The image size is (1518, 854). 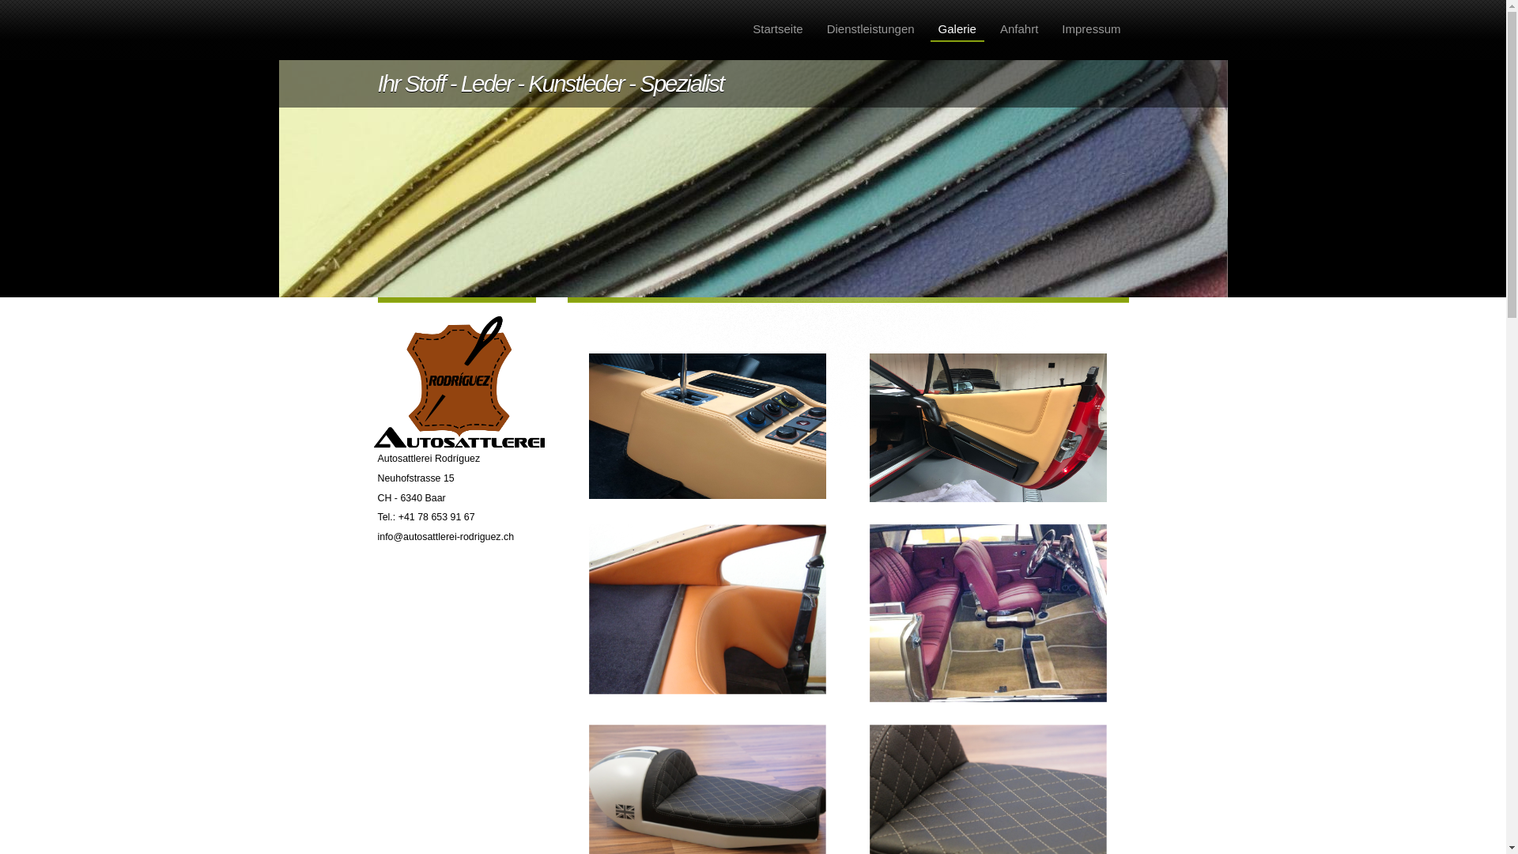 What do you see at coordinates (778, 29) in the screenshot?
I see `Startseite` at bounding box center [778, 29].